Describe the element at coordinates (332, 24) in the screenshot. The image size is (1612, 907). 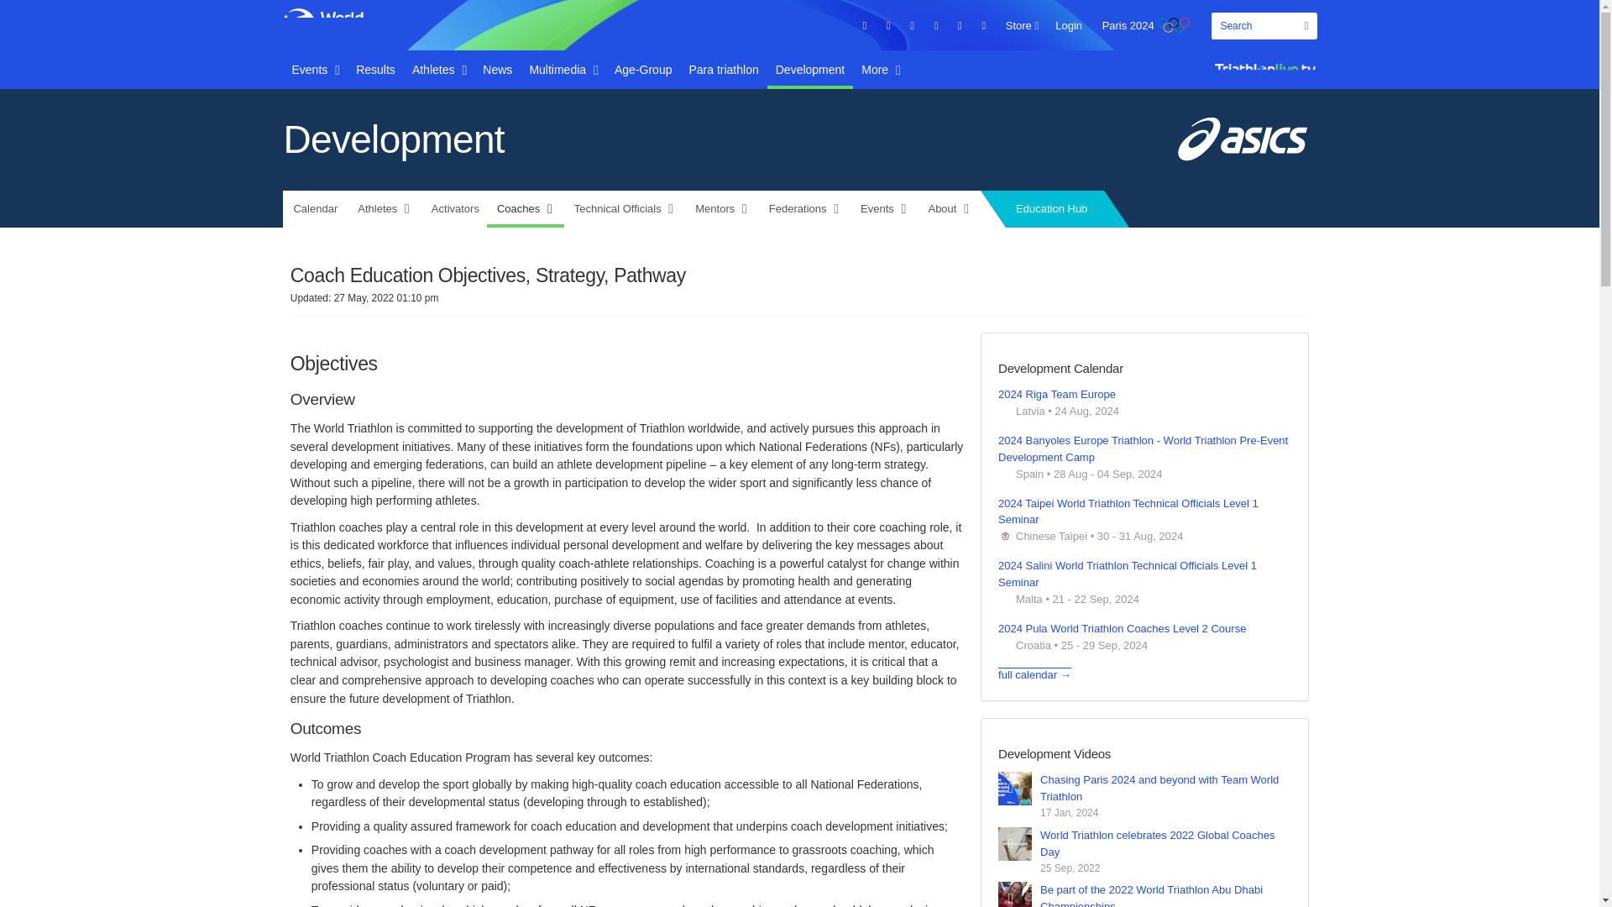
I see `World Triathlon` at that location.